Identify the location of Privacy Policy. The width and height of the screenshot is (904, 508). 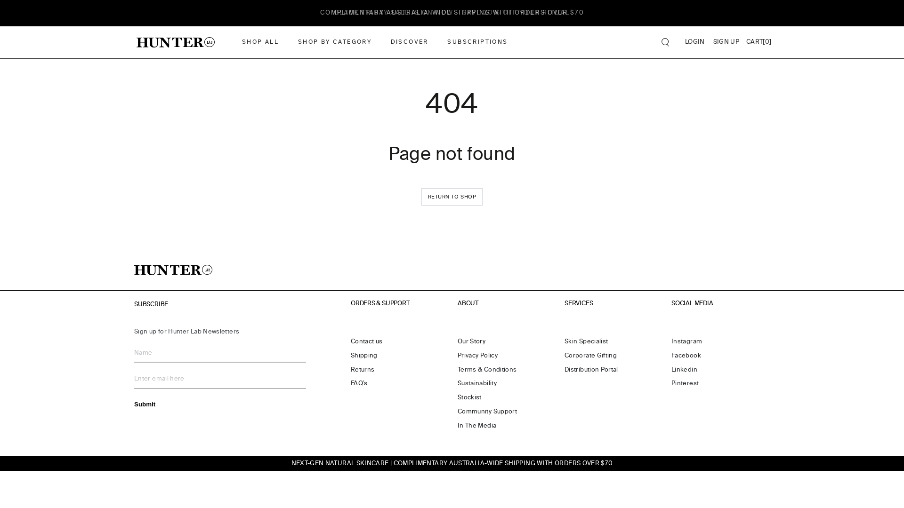
(477, 356).